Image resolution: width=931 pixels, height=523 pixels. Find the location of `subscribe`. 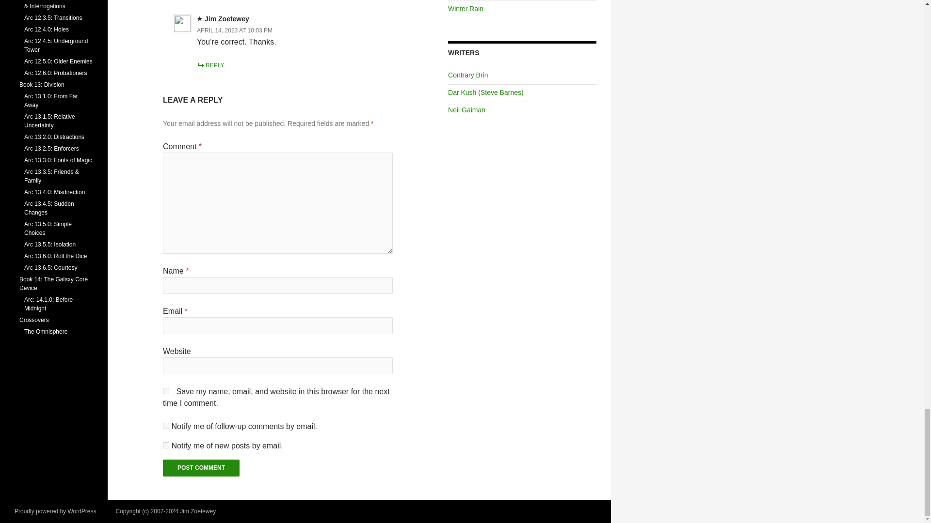

subscribe is located at coordinates (166, 425).